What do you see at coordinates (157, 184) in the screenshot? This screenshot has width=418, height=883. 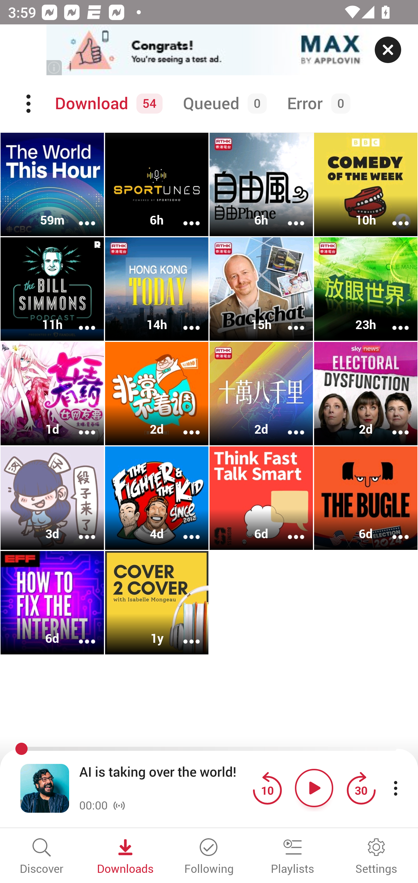 I see `Sportunes HK 6h More options More options` at bounding box center [157, 184].